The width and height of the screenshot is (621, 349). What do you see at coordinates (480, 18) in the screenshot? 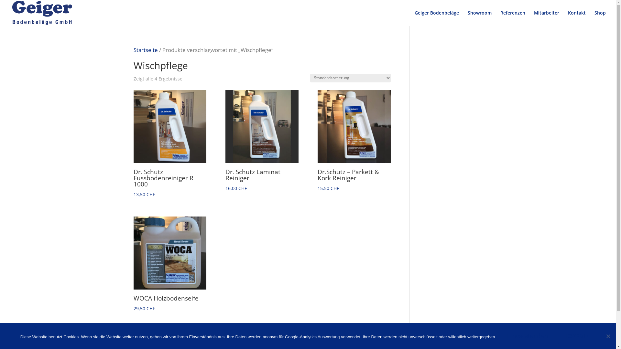
I see `Showroom` at bounding box center [480, 18].